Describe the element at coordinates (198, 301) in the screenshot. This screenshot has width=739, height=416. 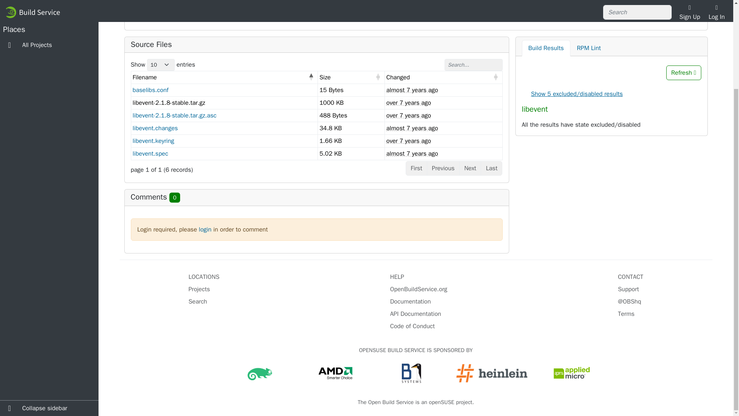
I see `Search` at that location.